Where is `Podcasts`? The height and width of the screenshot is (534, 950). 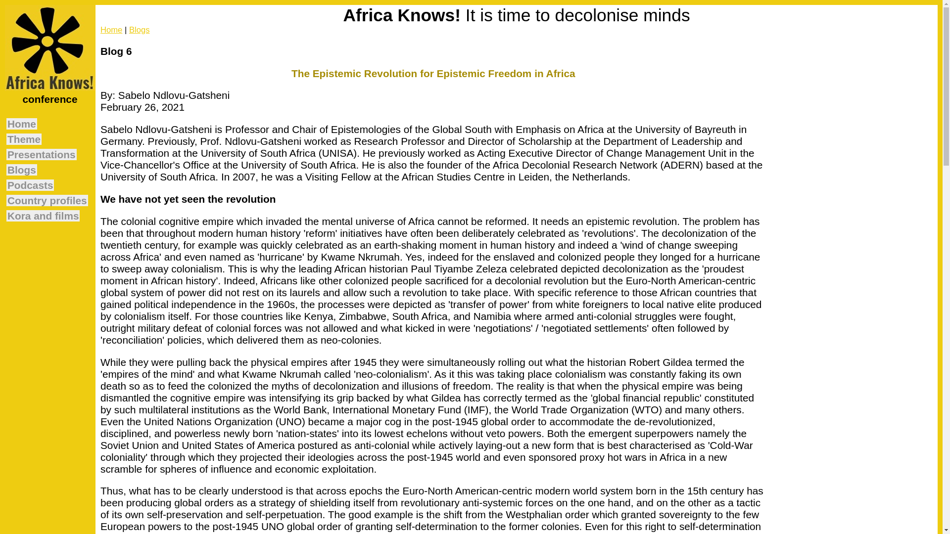
Podcasts is located at coordinates (30, 185).